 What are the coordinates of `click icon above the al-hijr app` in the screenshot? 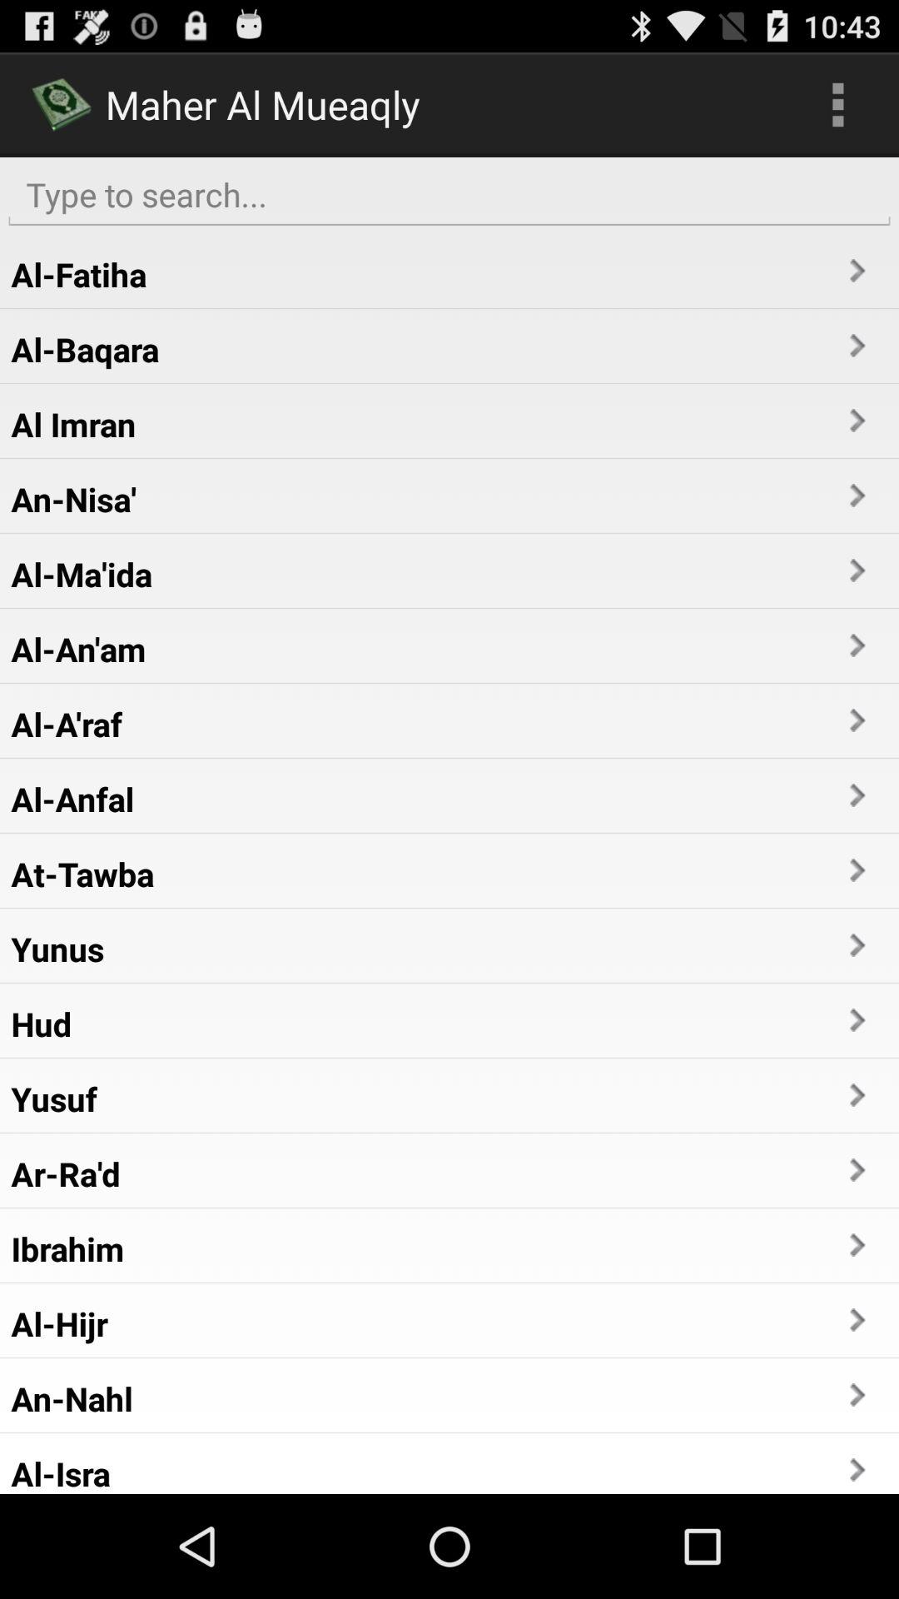 It's located at (67, 1248).